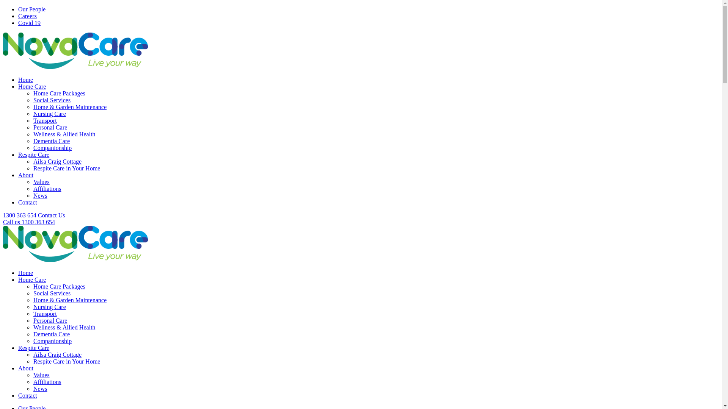  What do you see at coordinates (42, 375) in the screenshot?
I see `Values` at bounding box center [42, 375].